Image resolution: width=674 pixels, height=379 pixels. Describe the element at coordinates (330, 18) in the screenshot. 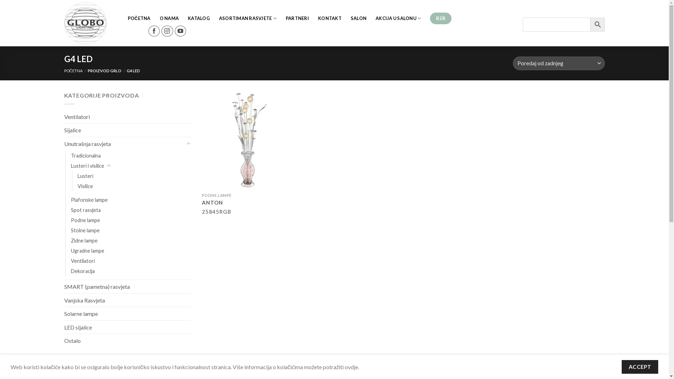

I see `KONTAKT` at that location.